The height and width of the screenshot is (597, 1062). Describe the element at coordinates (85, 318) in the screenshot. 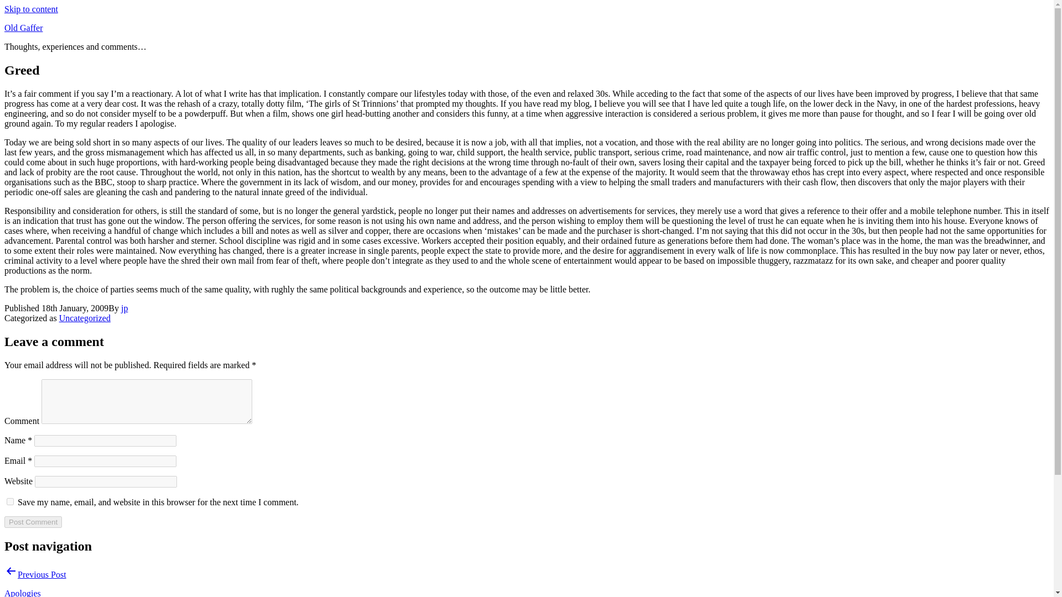

I see `Uncategorized` at that location.